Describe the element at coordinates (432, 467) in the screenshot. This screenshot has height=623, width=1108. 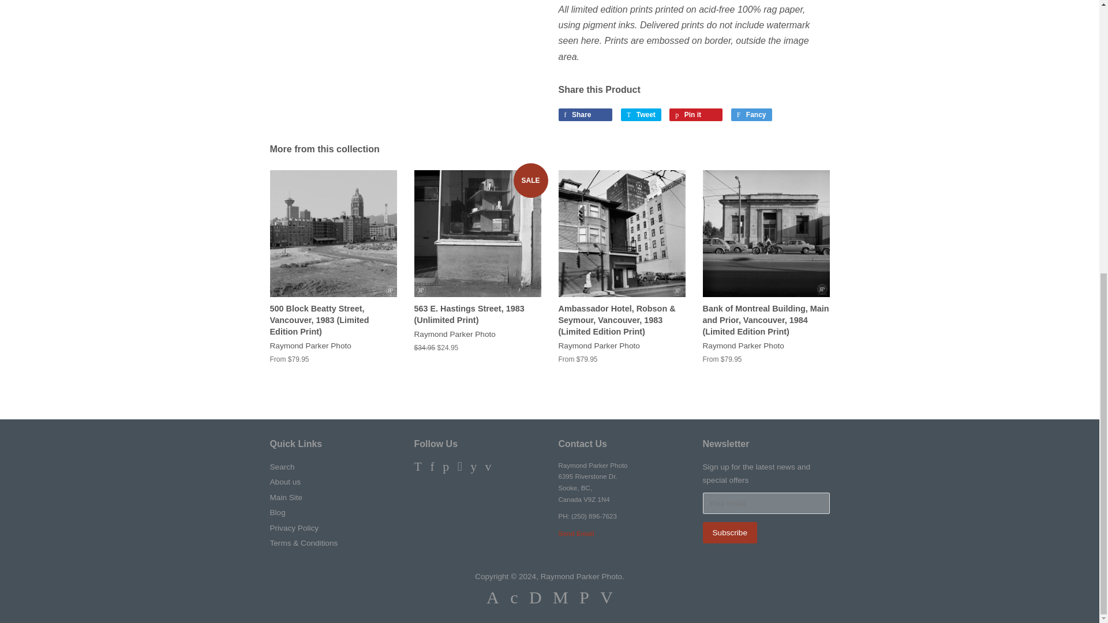
I see `Raymond Parker Photo on Facebook` at that location.